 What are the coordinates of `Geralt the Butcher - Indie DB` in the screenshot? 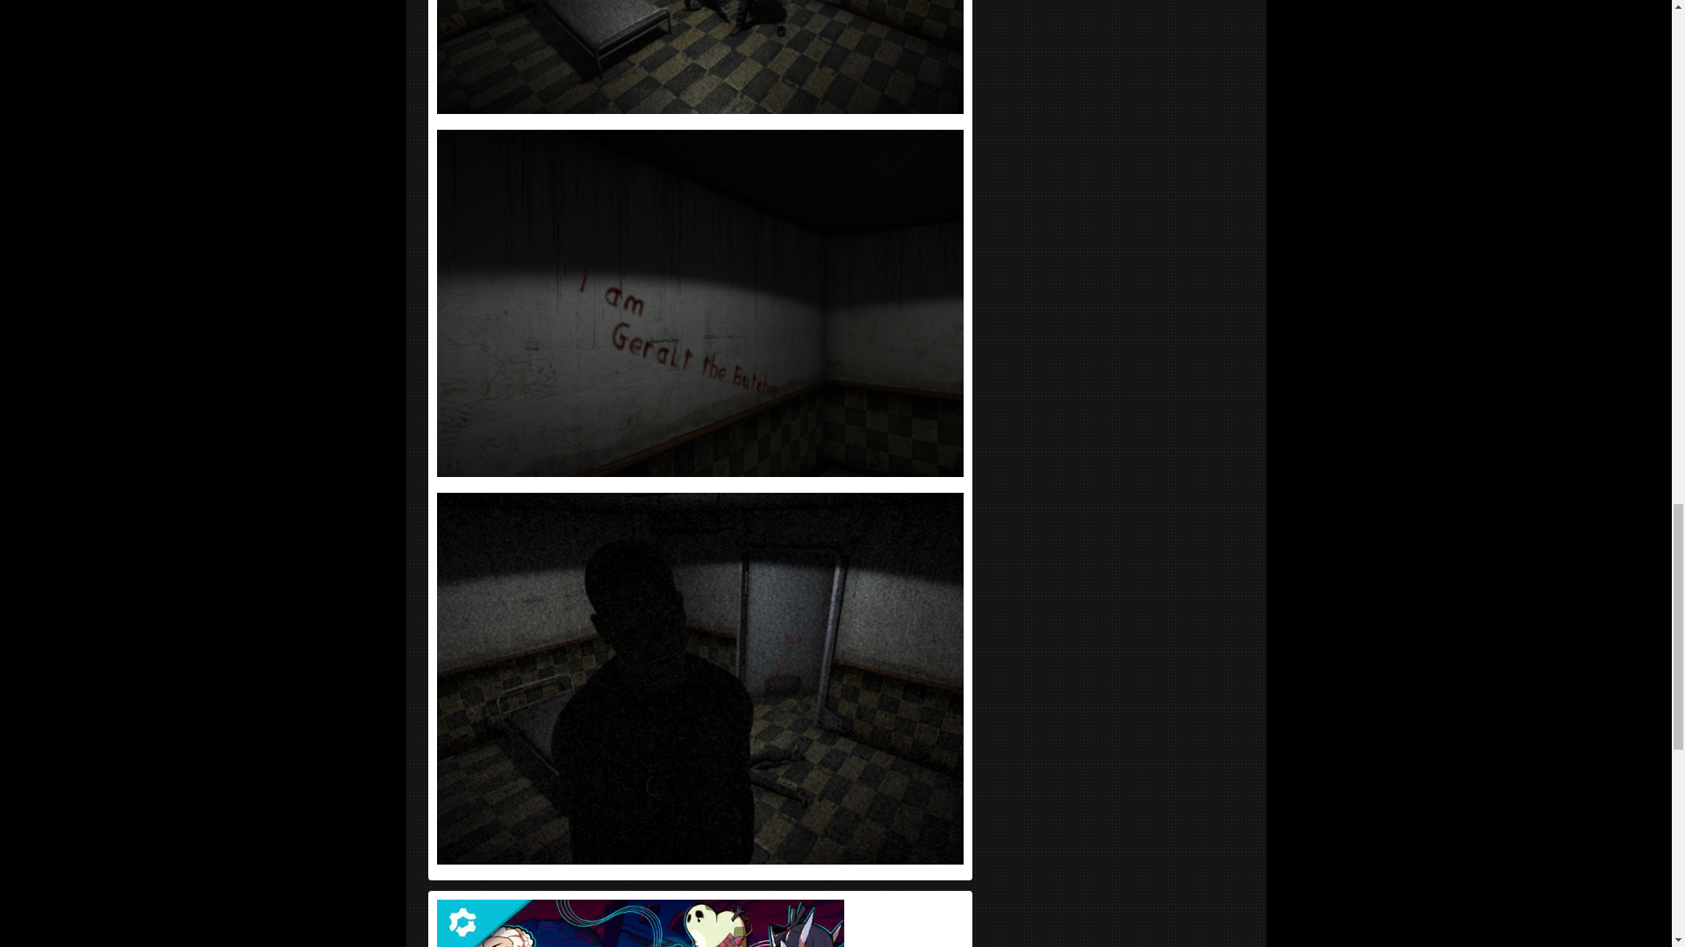 It's located at (700, 303).